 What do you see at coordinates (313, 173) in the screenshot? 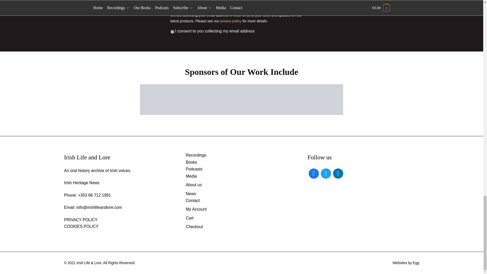
I see `Facebook` at bounding box center [313, 173].